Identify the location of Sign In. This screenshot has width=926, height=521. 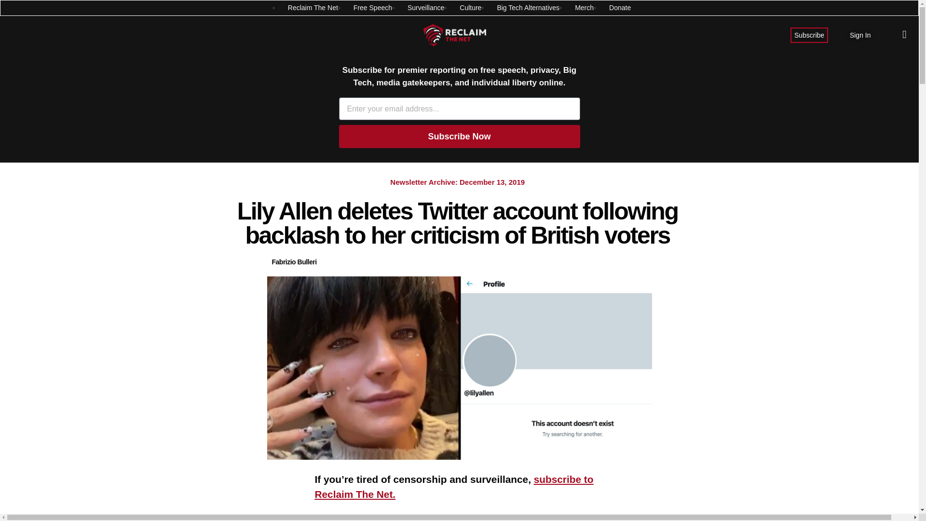
(860, 35).